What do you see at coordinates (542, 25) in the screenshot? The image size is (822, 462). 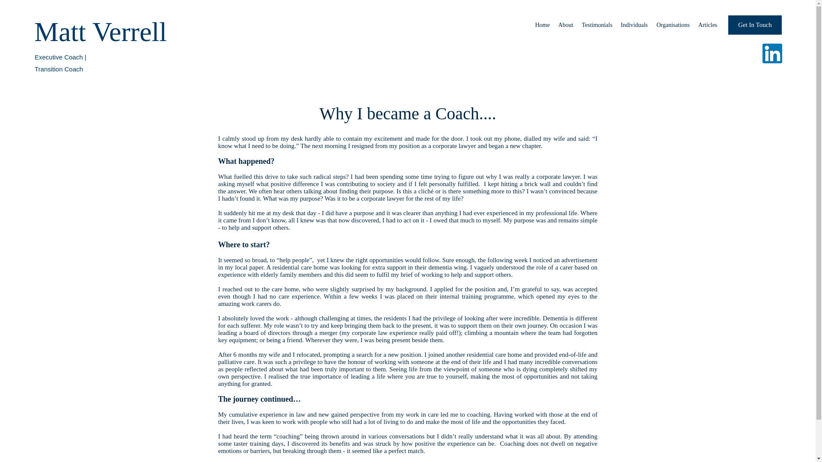 I see `Home` at bounding box center [542, 25].